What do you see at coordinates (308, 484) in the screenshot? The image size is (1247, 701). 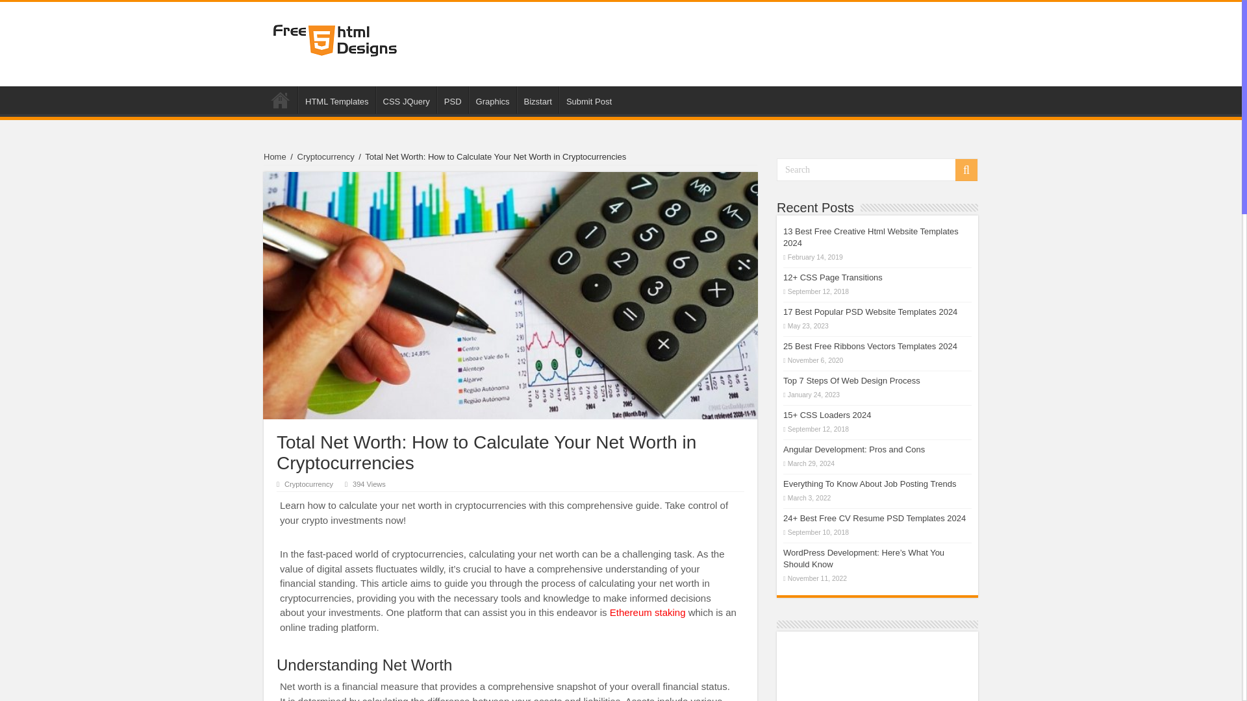 I see `Cryptocurrency` at bounding box center [308, 484].